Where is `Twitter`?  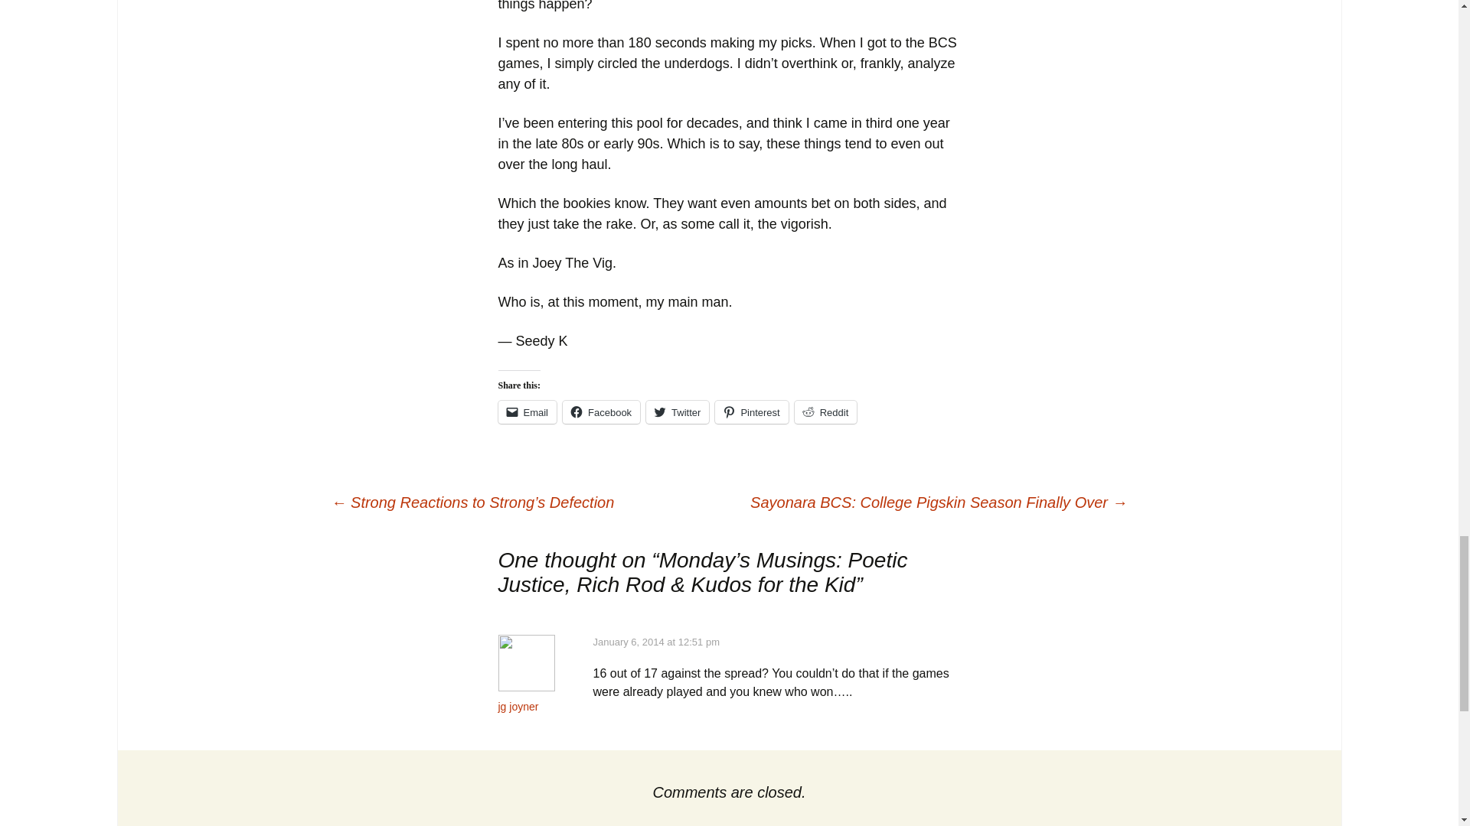 Twitter is located at coordinates (677, 411).